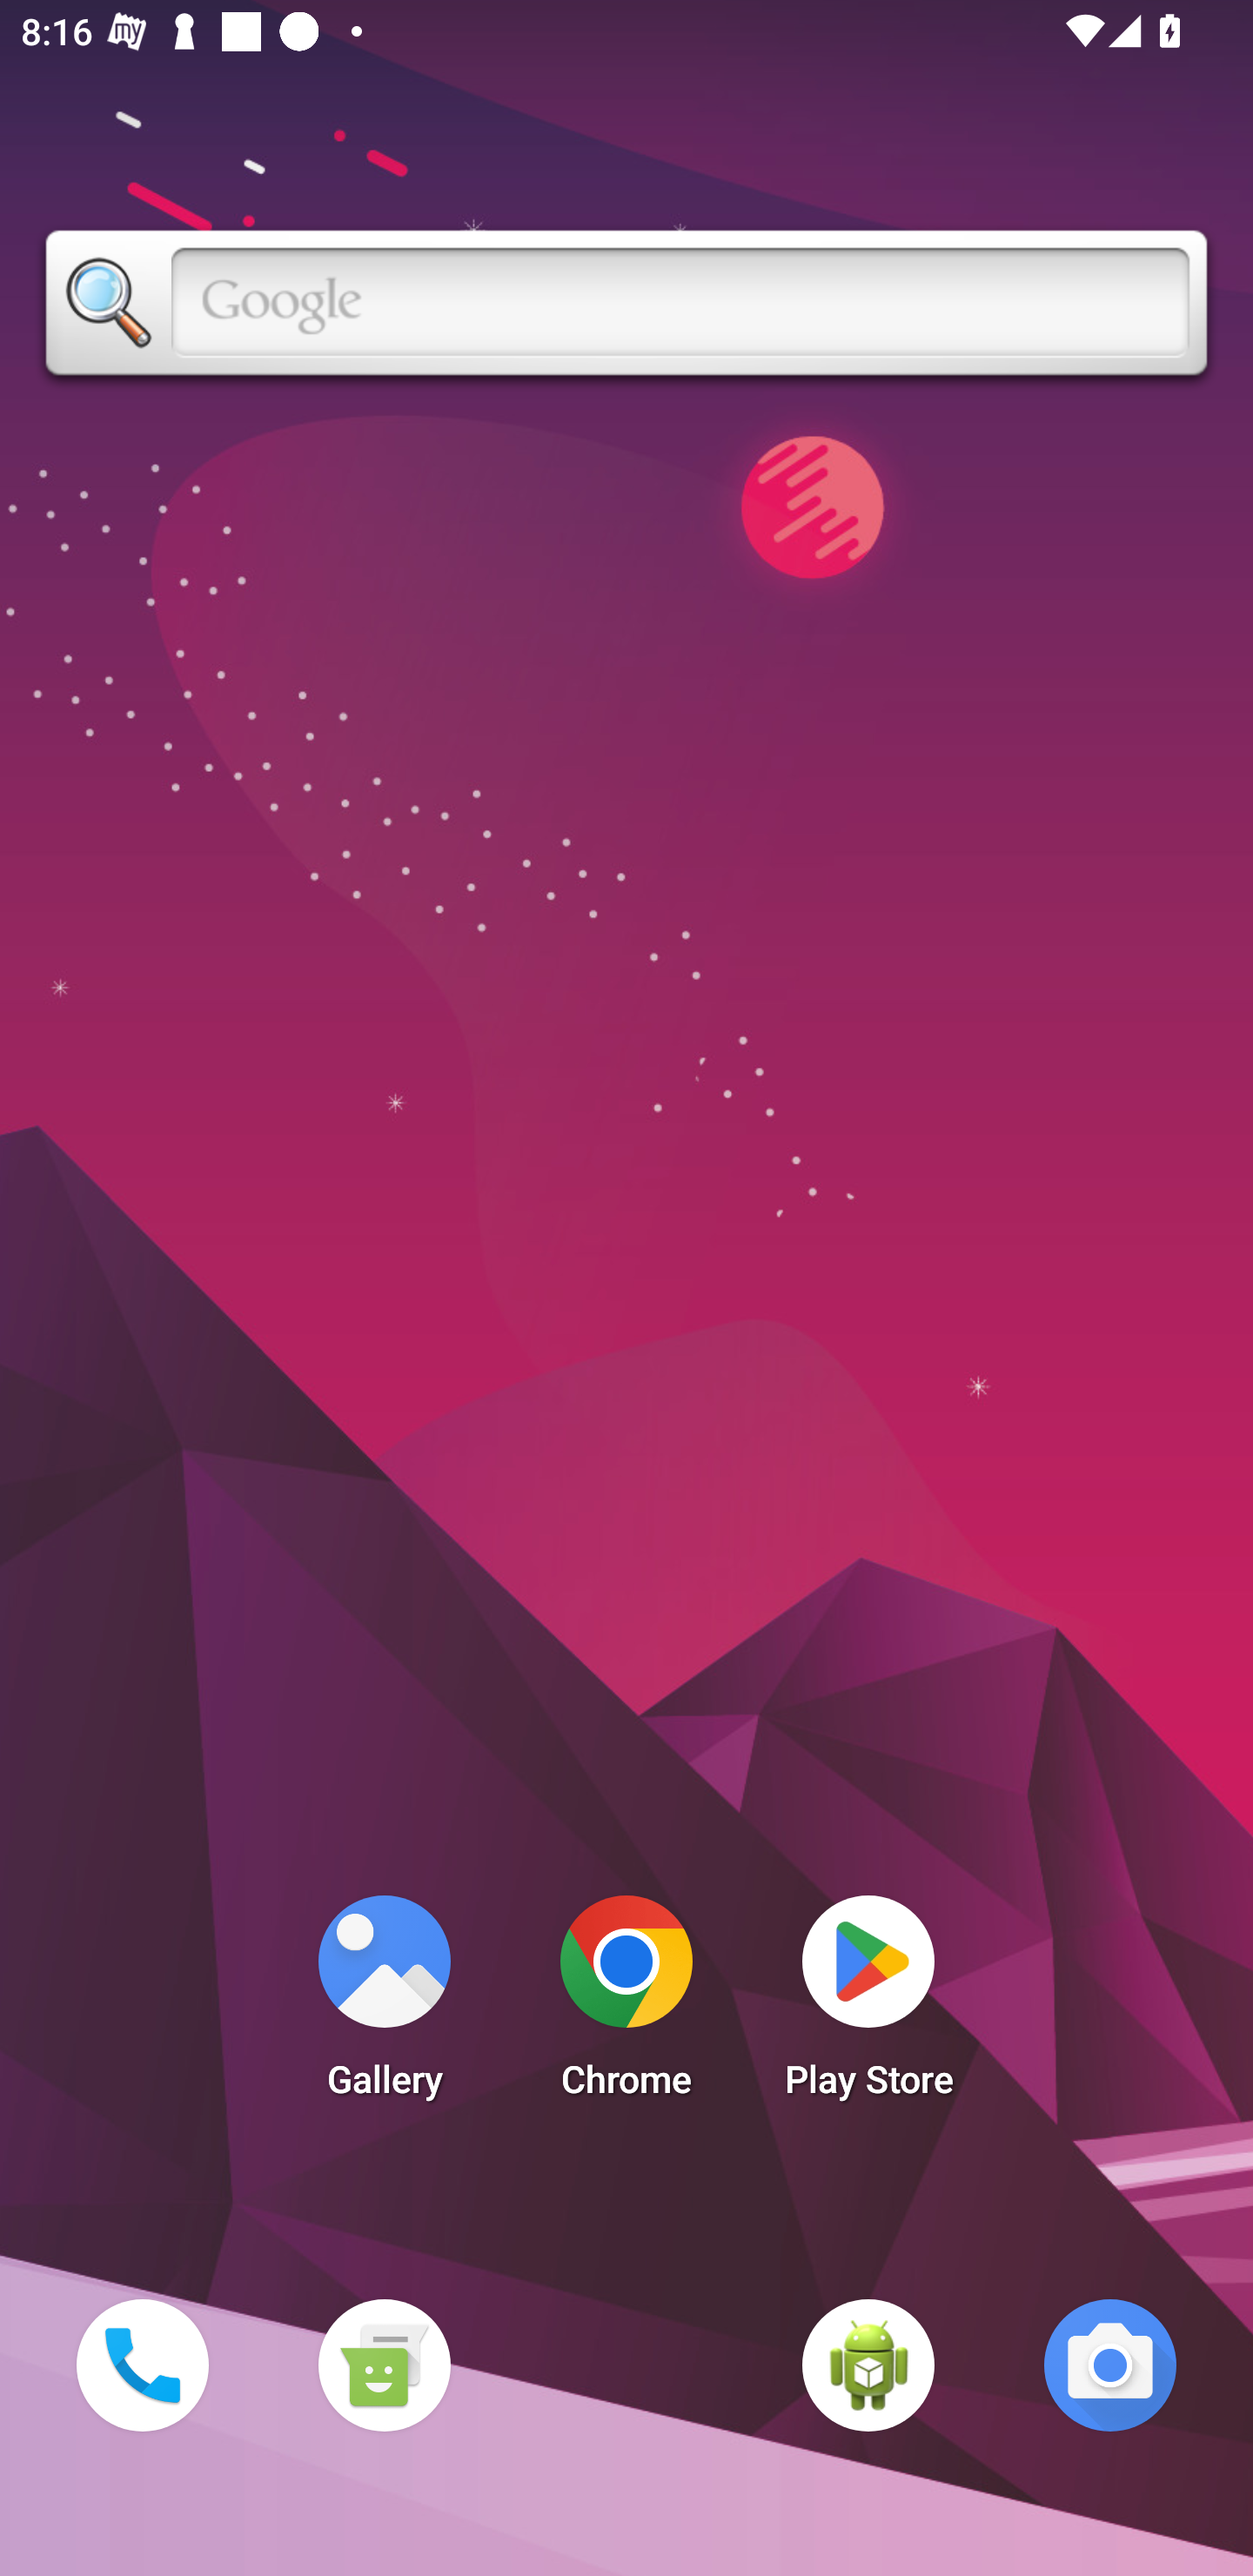  What do you see at coordinates (868, 2005) in the screenshot?
I see `Play Store` at bounding box center [868, 2005].